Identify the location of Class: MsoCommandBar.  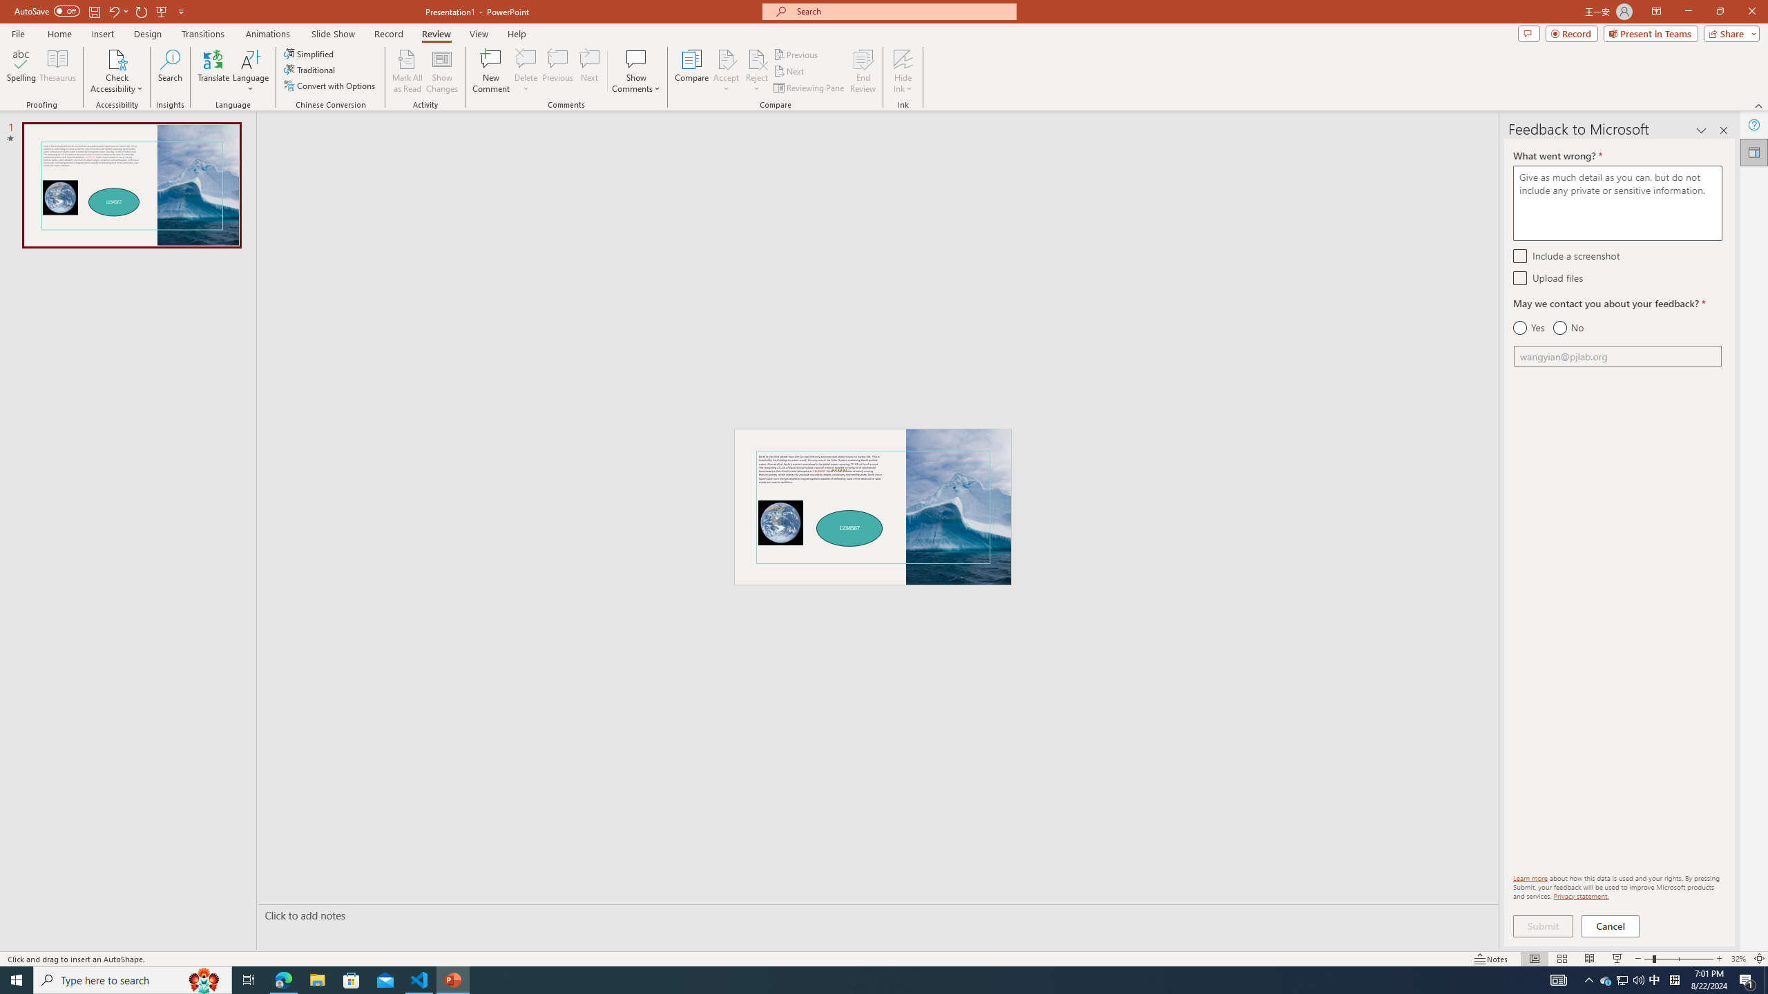
(884, 958).